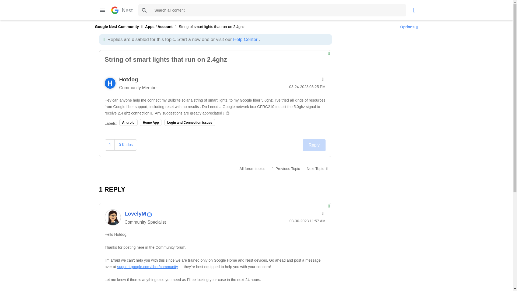  What do you see at coordinates (128, 122) in the screenshot?
I see `Android` at bounding box center [128, 122].